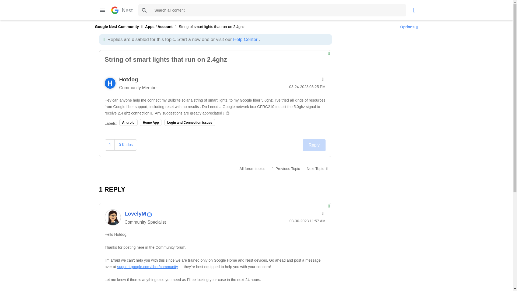  What do you see at coordinates (128, 122) in the screenshot?
I see `Android` at bounding box center [128, 122].